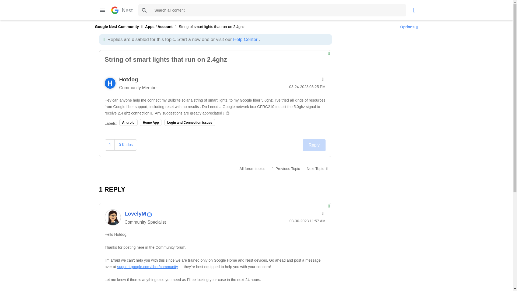  What do you see at coordinates (128, 122) in the screenshot?
I see `Android` at bounding box center [128, 122].